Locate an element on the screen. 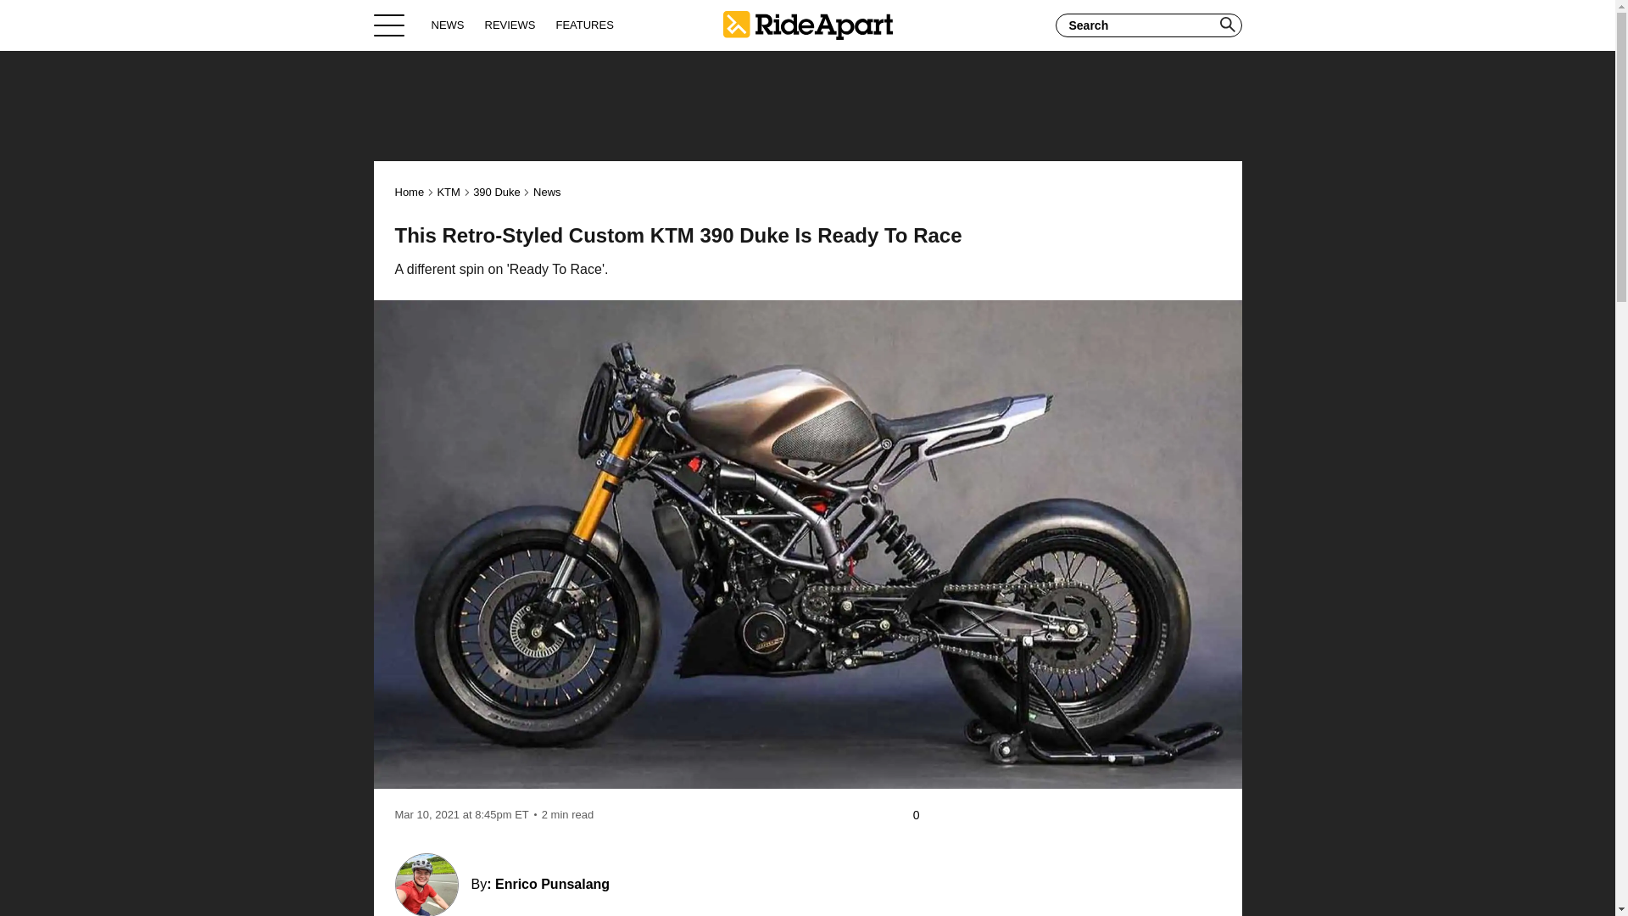 The height and width of the screenshot is (916, 1628). FEATURES is located at coordinates (583, 25).